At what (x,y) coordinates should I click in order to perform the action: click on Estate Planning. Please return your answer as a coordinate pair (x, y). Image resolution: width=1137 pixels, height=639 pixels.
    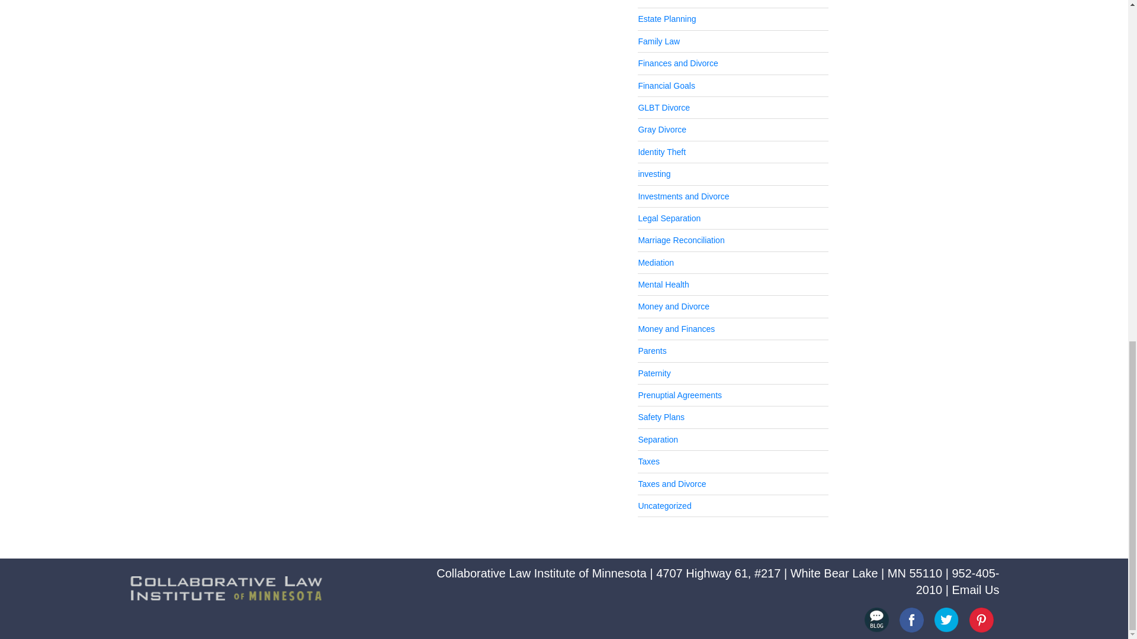
    Looking at the image, I should click on (667, 18).